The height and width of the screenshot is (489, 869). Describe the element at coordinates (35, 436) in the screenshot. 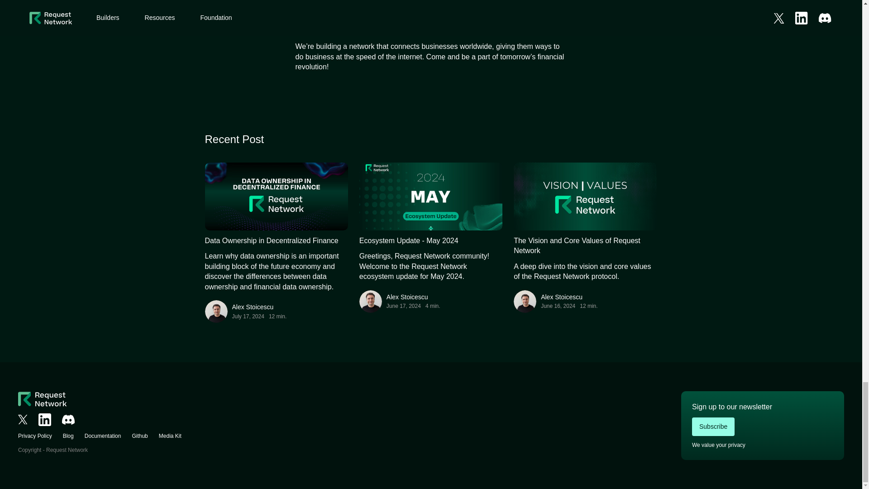

I see `Privacy Policy` at that location.